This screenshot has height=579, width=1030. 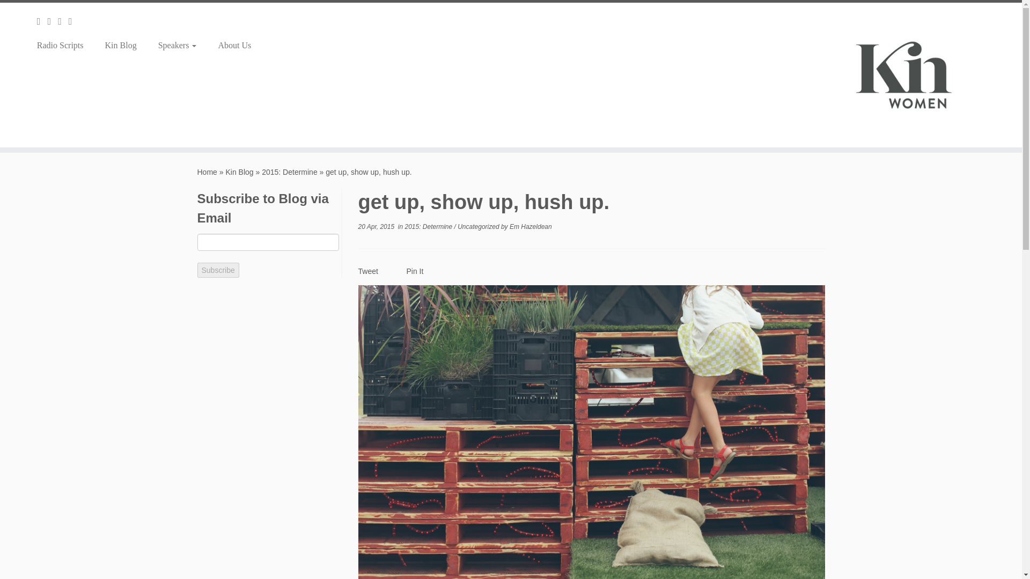 What do you see at coordinates (429, 226) in the screenshot?
I see `2015: Determine` at bounding box center [429, 226].